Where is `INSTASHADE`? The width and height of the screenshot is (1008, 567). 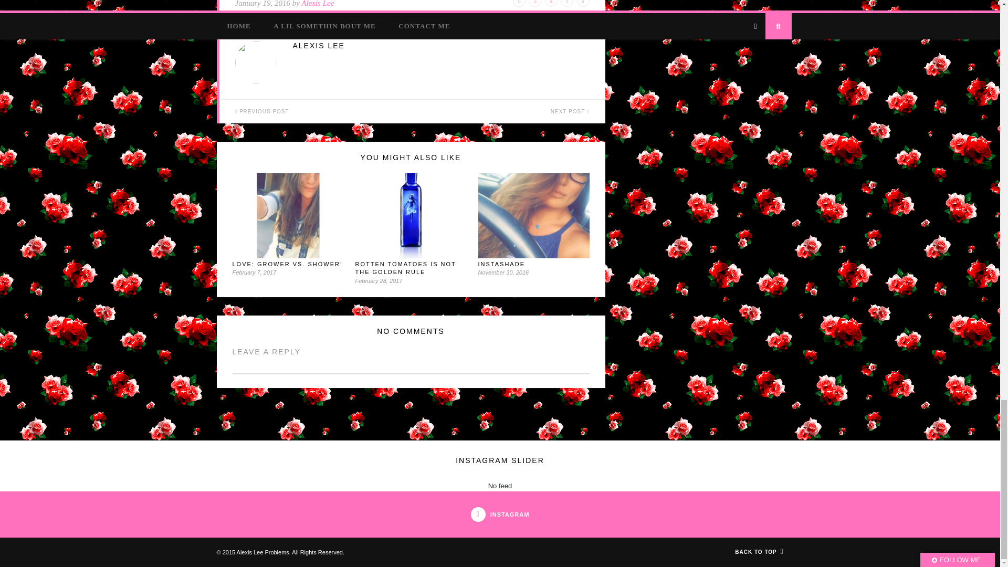
INSTASHADE is located at coordinates (501, 264).